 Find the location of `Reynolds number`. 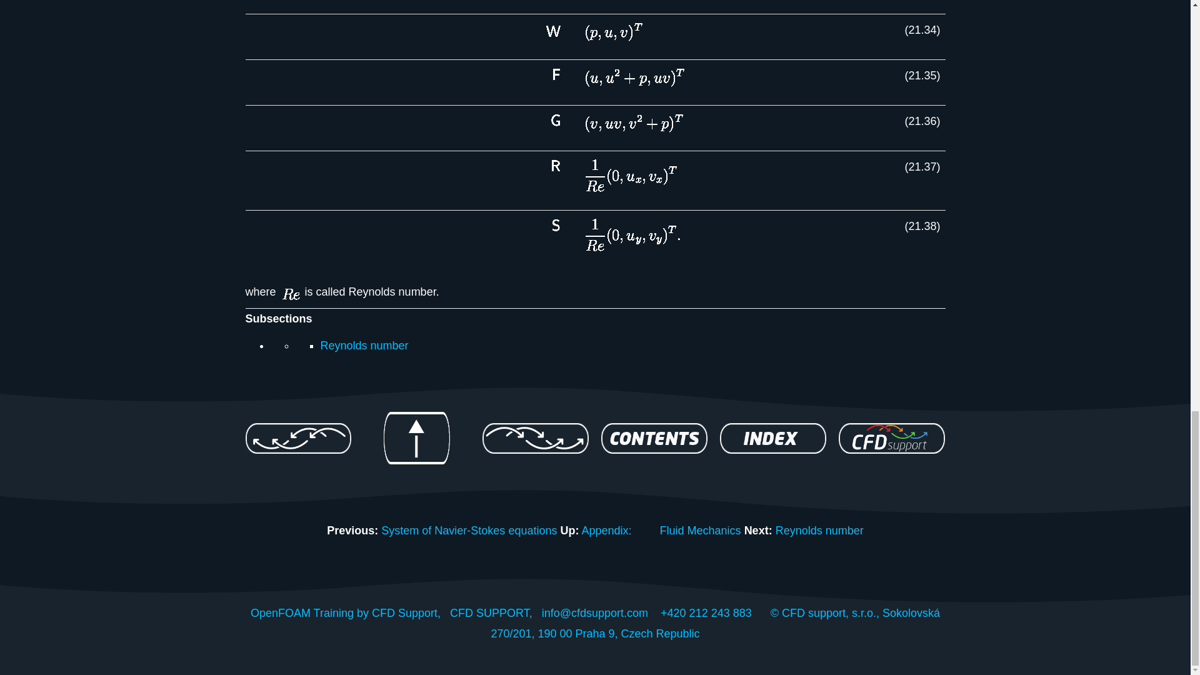

Reynolds number is located at coordinates (819, 530).